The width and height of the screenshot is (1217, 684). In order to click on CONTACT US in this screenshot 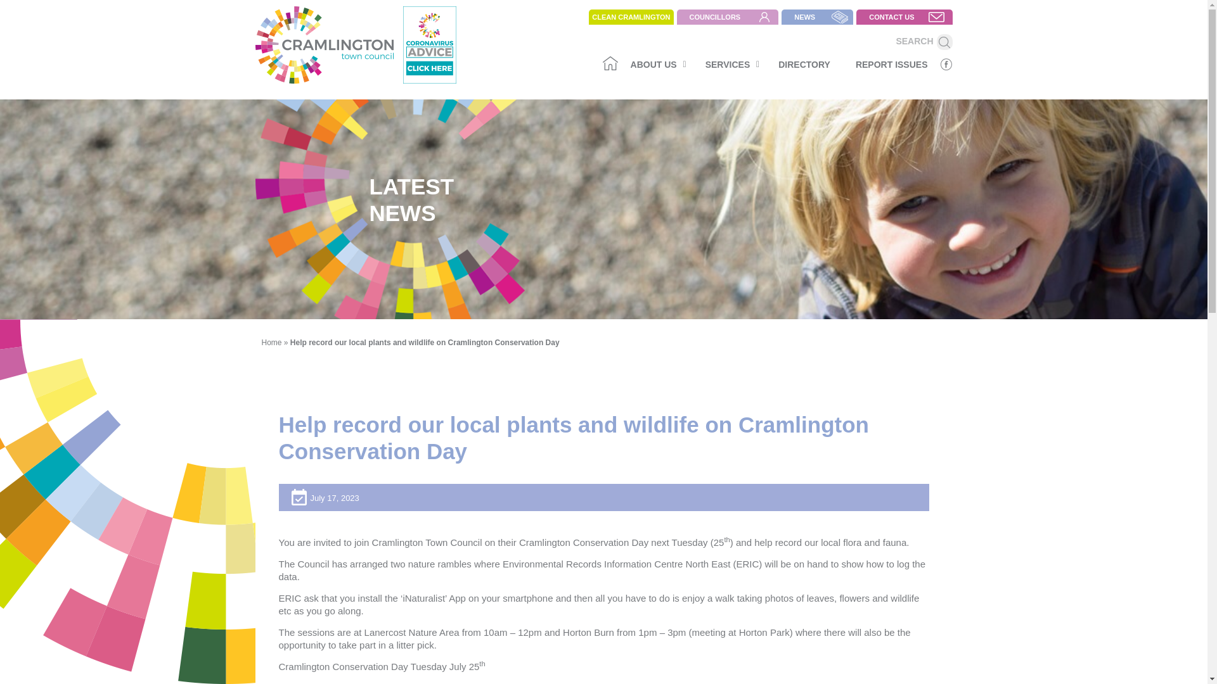, I will do `click(944, 42)`.